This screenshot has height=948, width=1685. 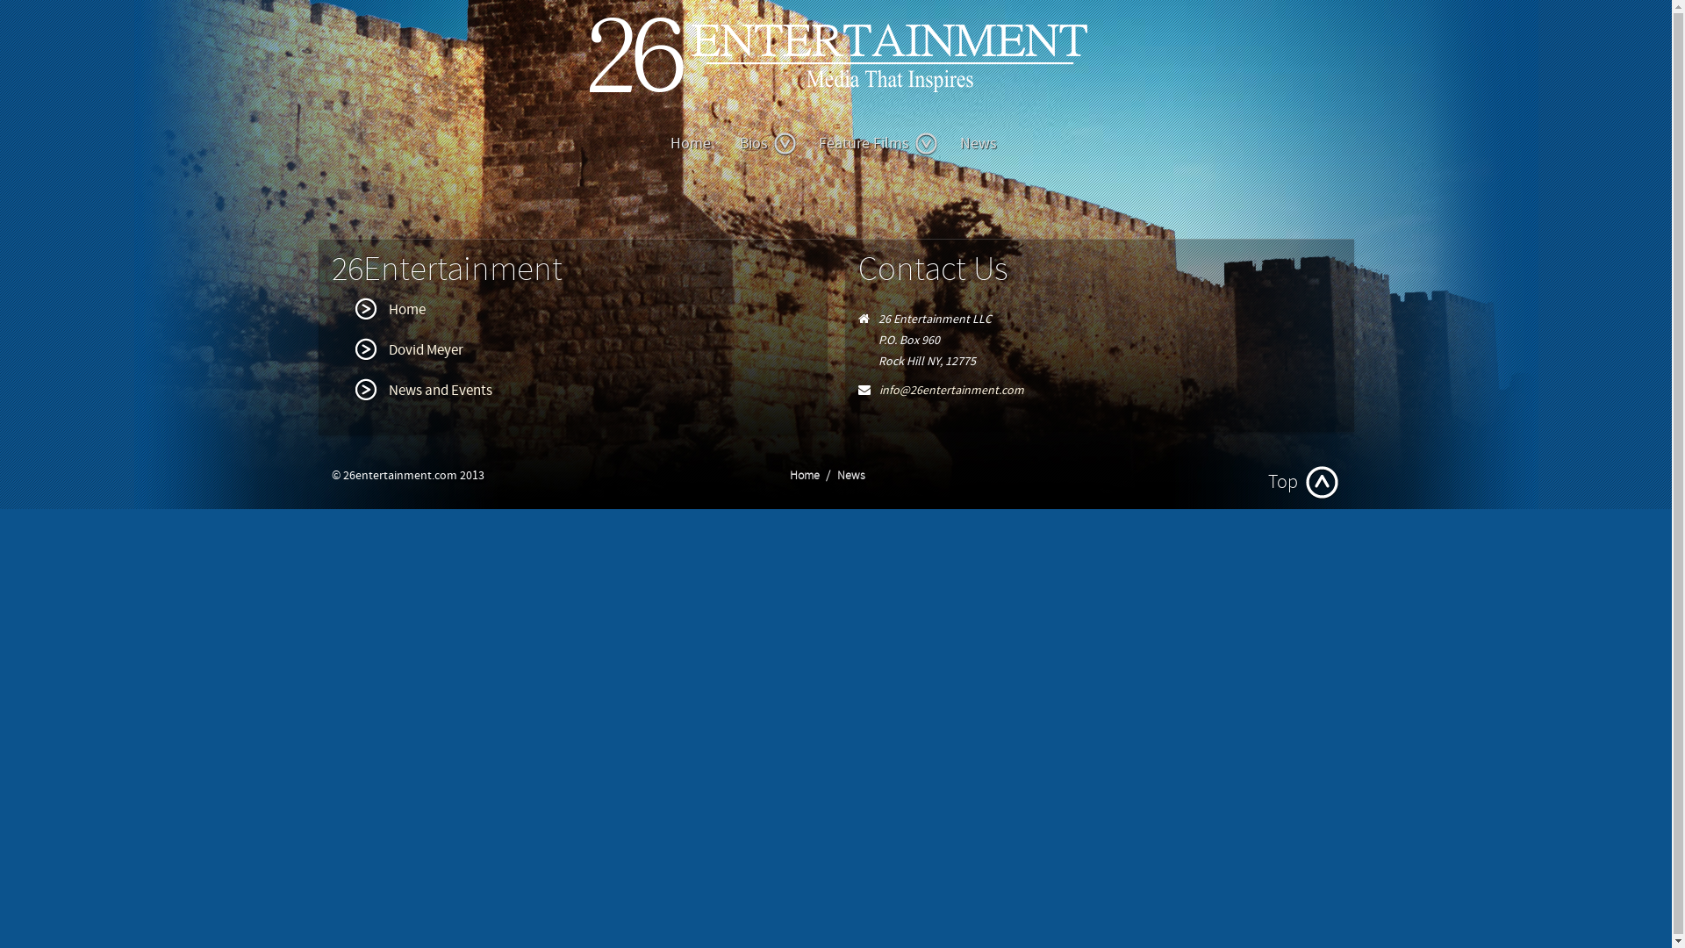 What do you see at coordinates (851, 476) in the screenshot?
I see `News` at bounding box center [851, 476].